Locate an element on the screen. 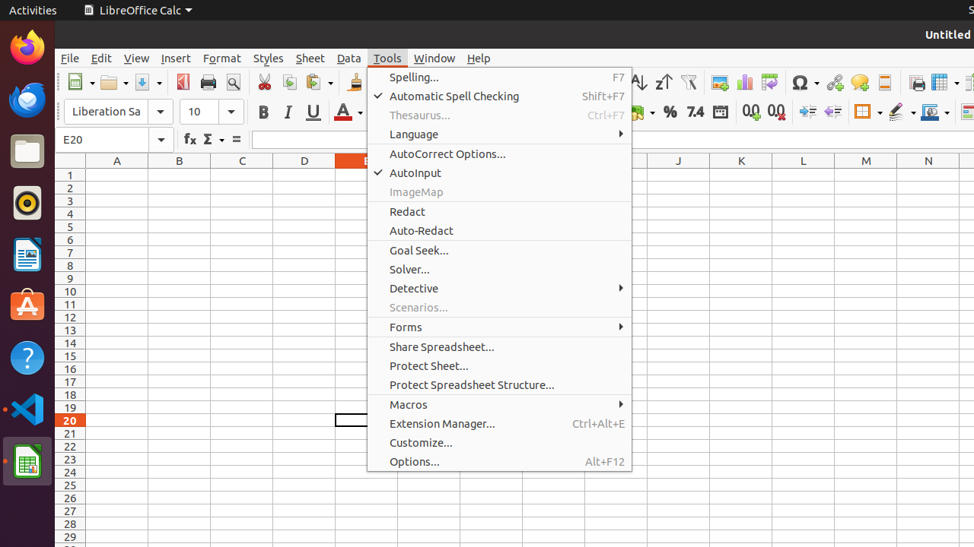  Comment is located at coordinates (860, 82).